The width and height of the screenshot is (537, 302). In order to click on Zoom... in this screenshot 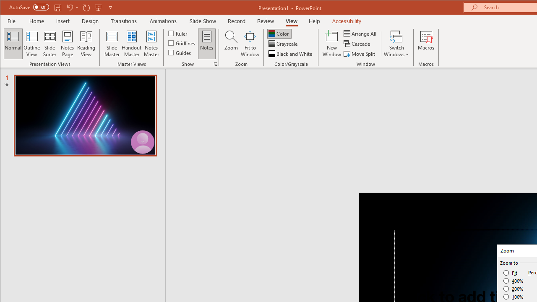, I will do `click(231, 44)`.